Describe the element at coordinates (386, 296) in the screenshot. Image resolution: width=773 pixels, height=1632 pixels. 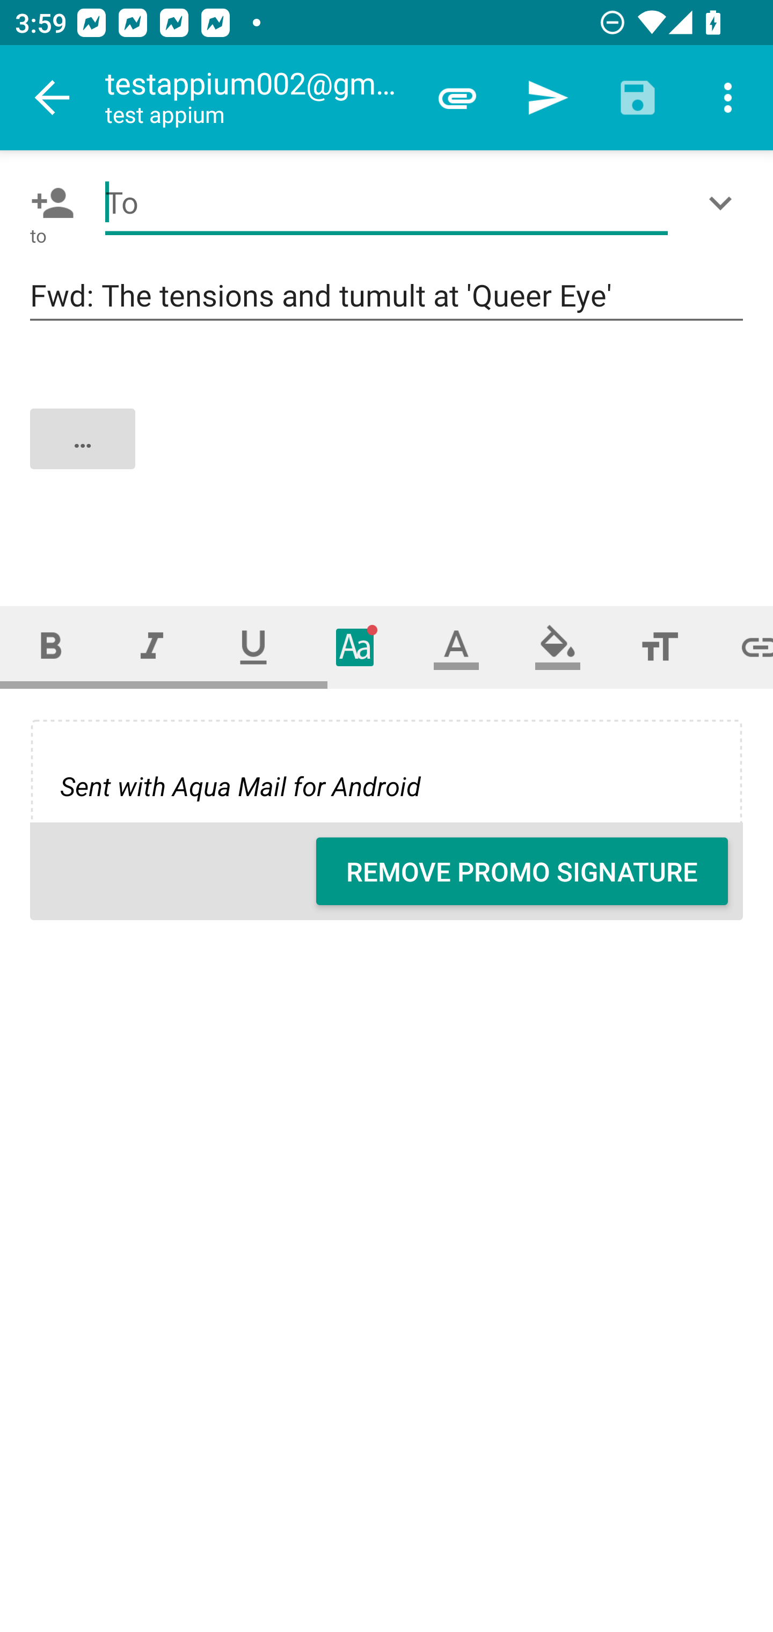
I see `Fwd: The tensions and tumult at 'Queer Eye'` at that location.